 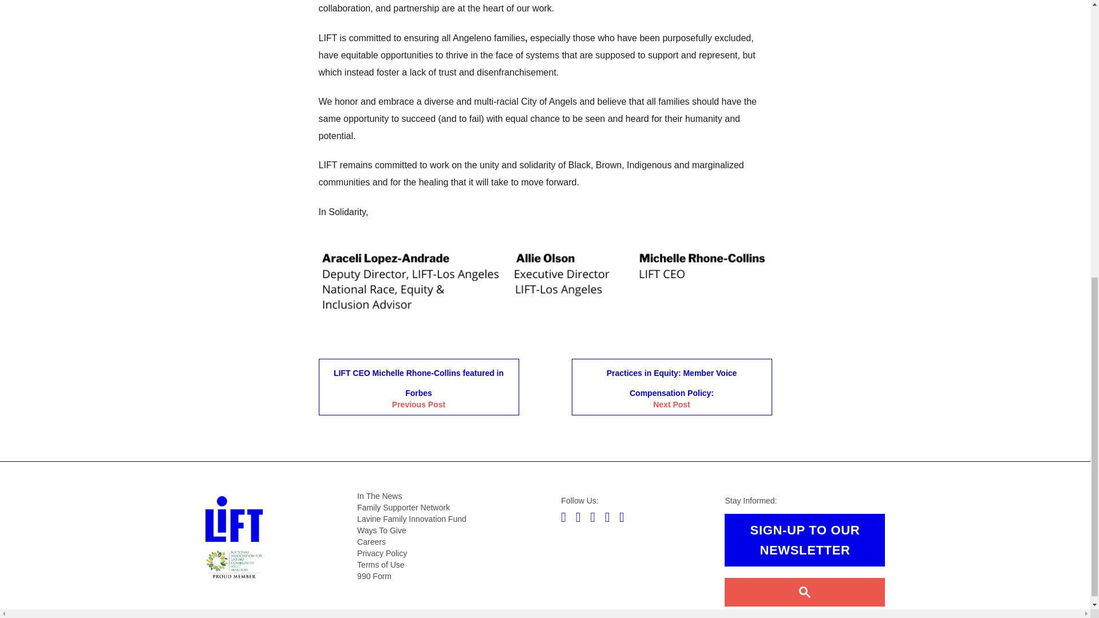 What do you see at coordinates (382, 530) in the screenshot?
I see `Ways To Give` at bounding box center [382, 530].